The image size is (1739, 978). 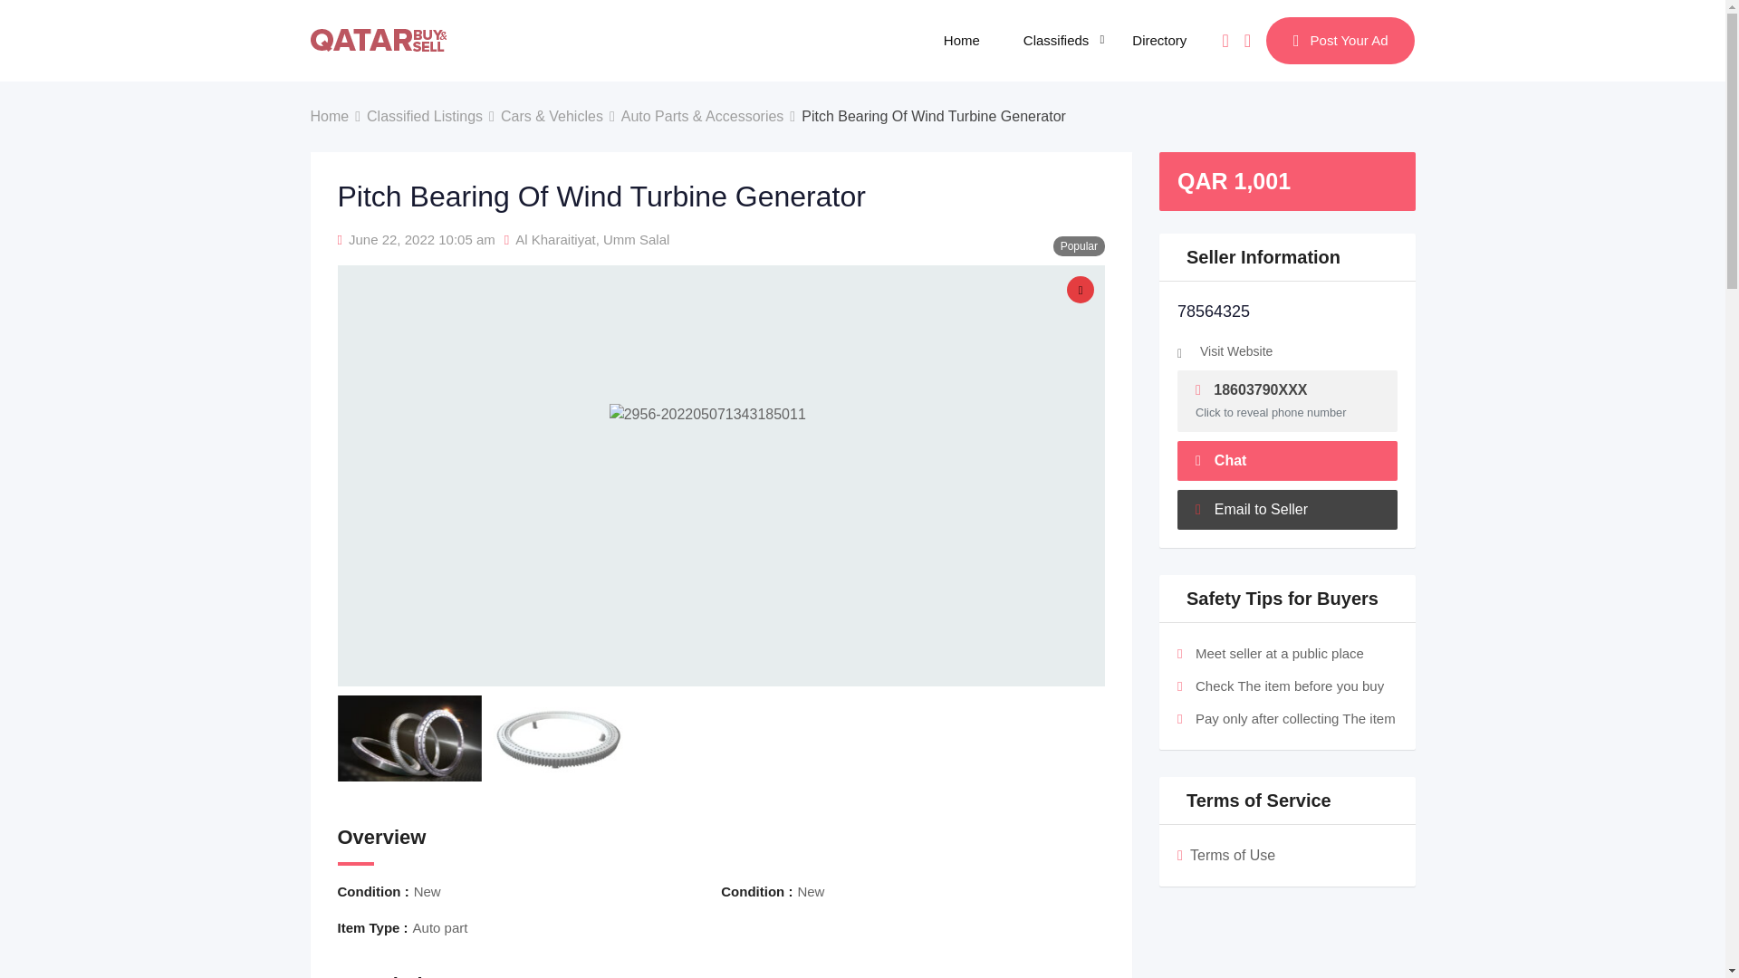 I want to click on Post Your Ad, so click(x=1340, y=41).